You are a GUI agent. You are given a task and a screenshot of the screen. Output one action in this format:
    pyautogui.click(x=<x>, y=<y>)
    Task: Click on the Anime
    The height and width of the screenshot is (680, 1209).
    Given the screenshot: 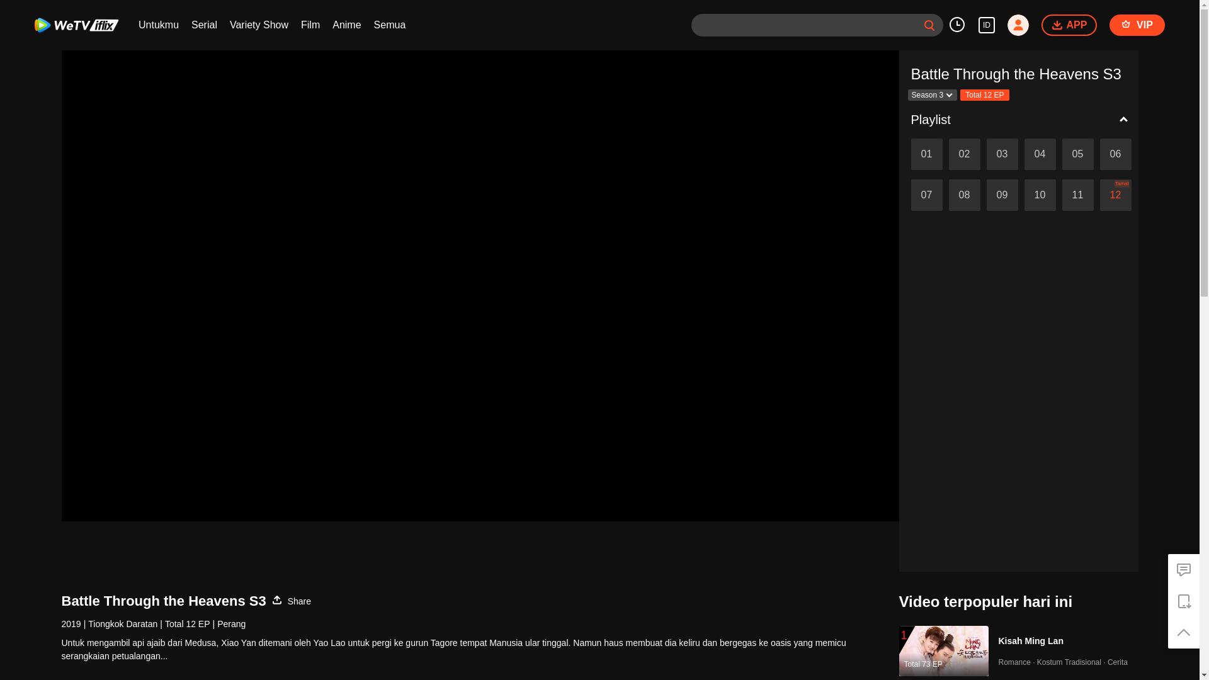 What is the action you would take?
    pyautogui.click(x=346, y=25)
    